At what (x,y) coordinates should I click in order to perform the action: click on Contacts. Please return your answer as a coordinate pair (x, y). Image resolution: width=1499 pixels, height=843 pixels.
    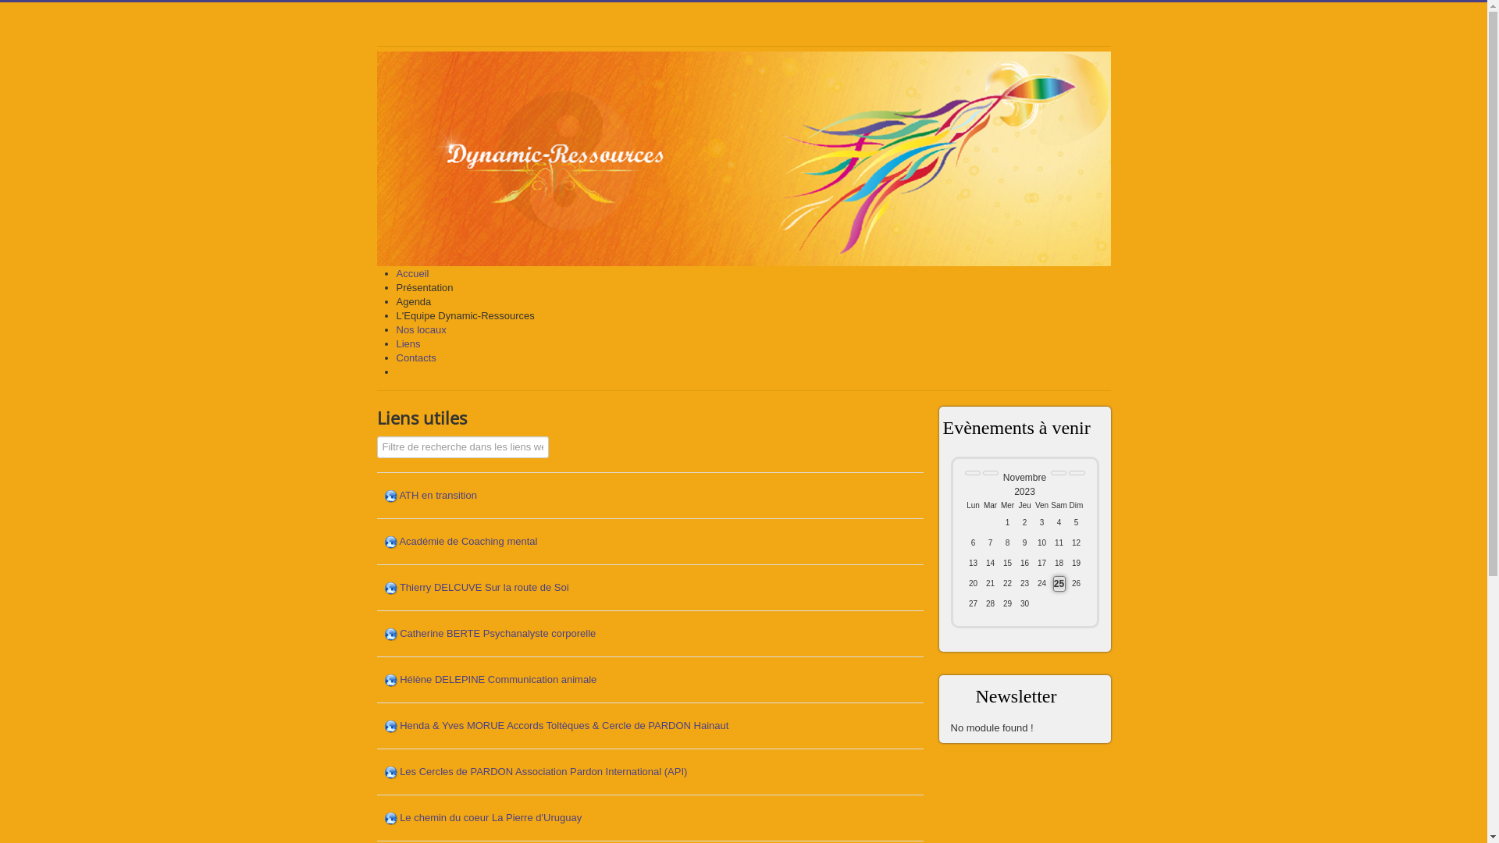
    Looking at the image, I should click on (417, 357).